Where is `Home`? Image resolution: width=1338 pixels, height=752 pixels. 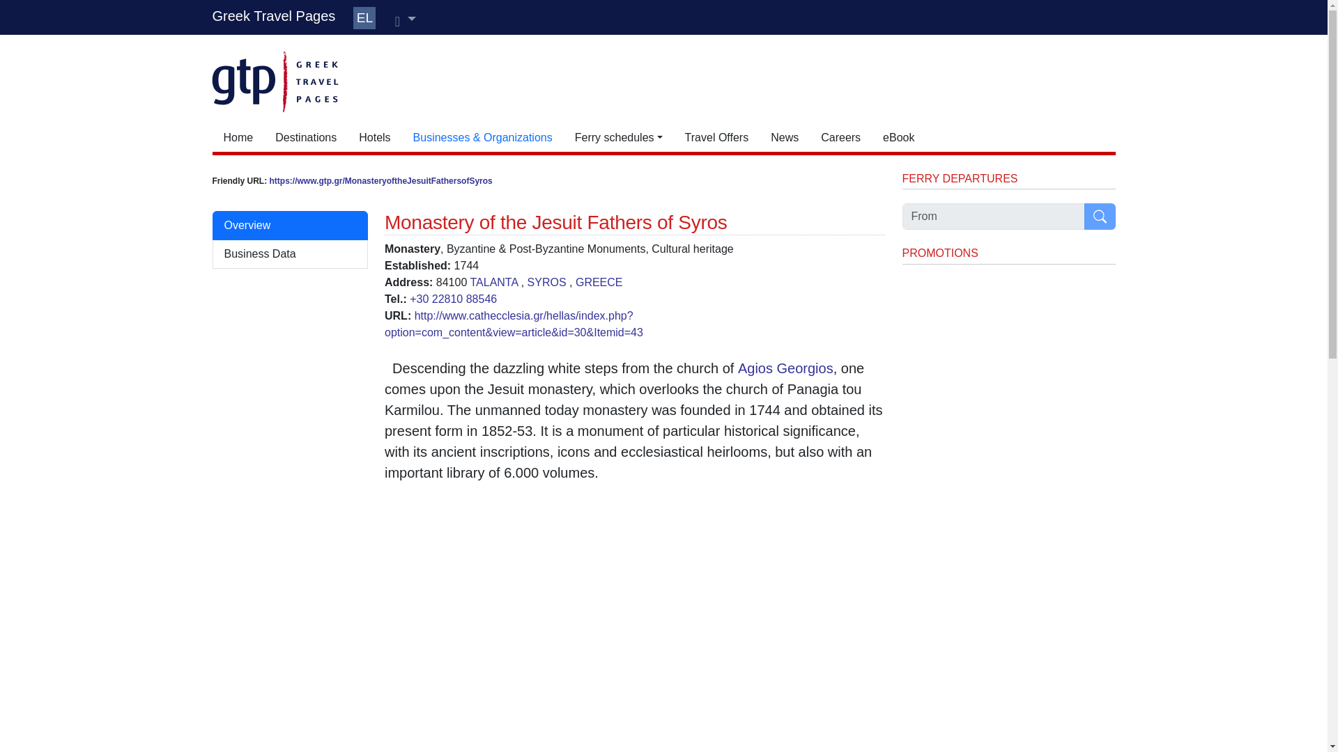 Home is located at coordinates (237, 138).